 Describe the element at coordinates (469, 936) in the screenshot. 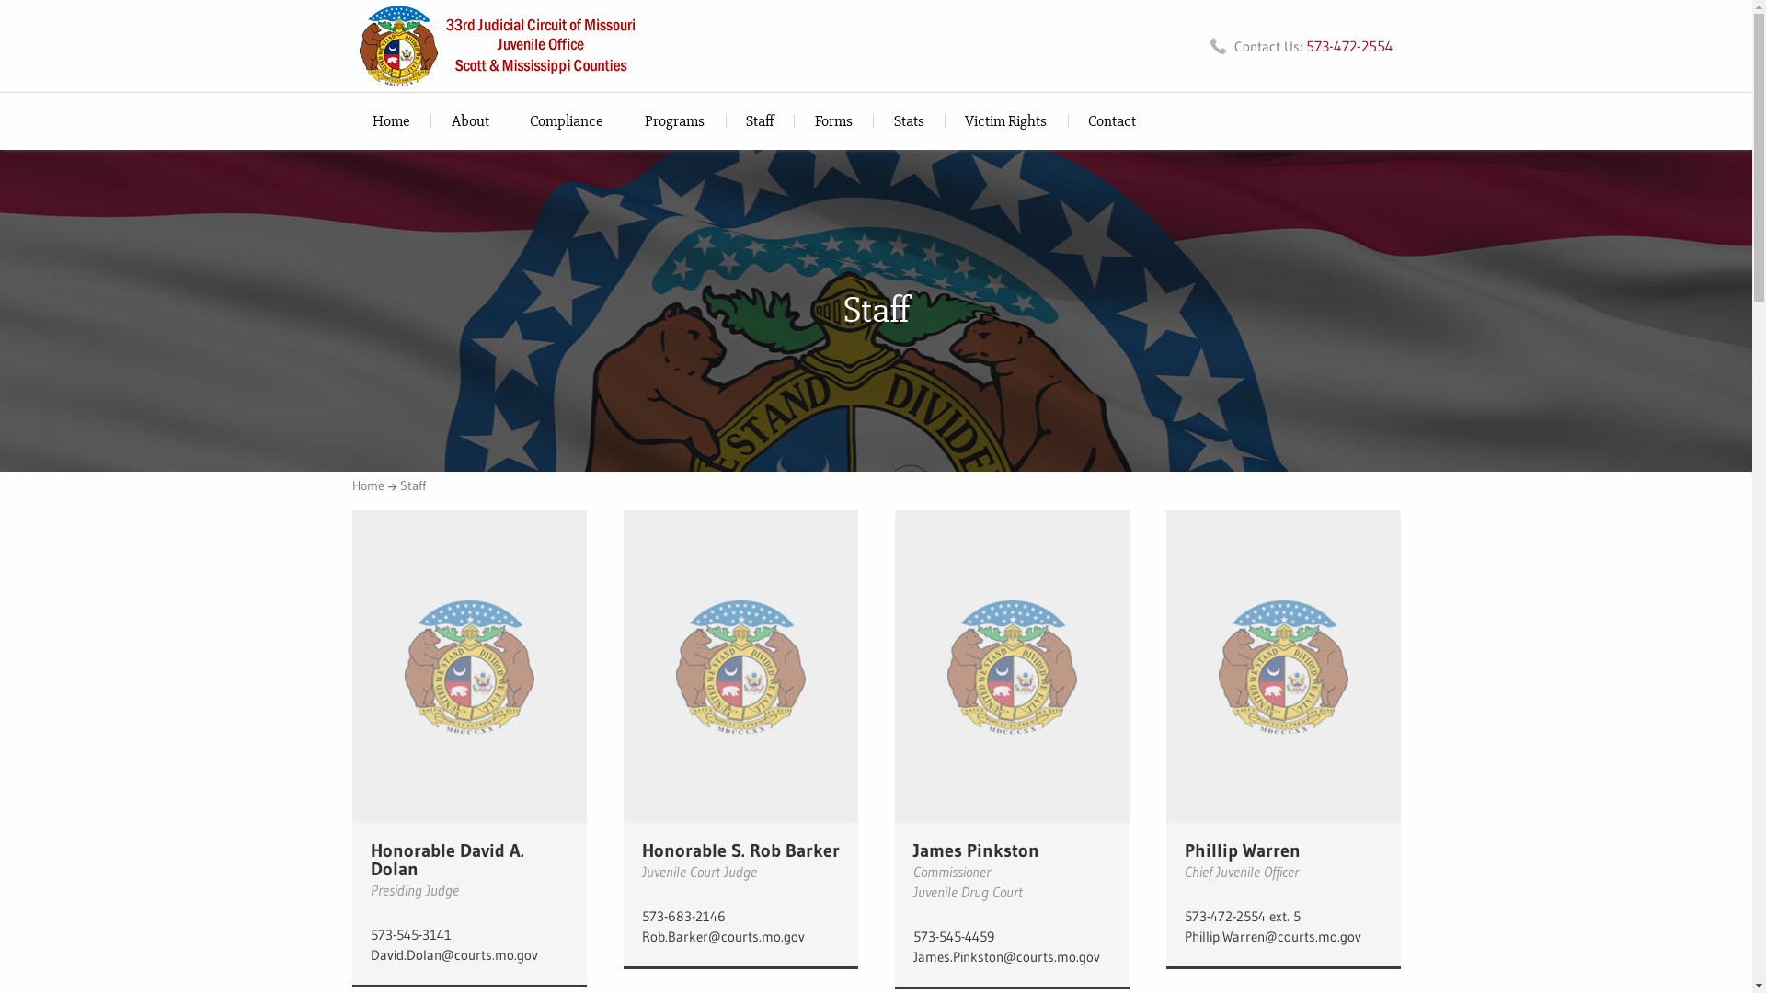

I see `573-545-3141` at that location.